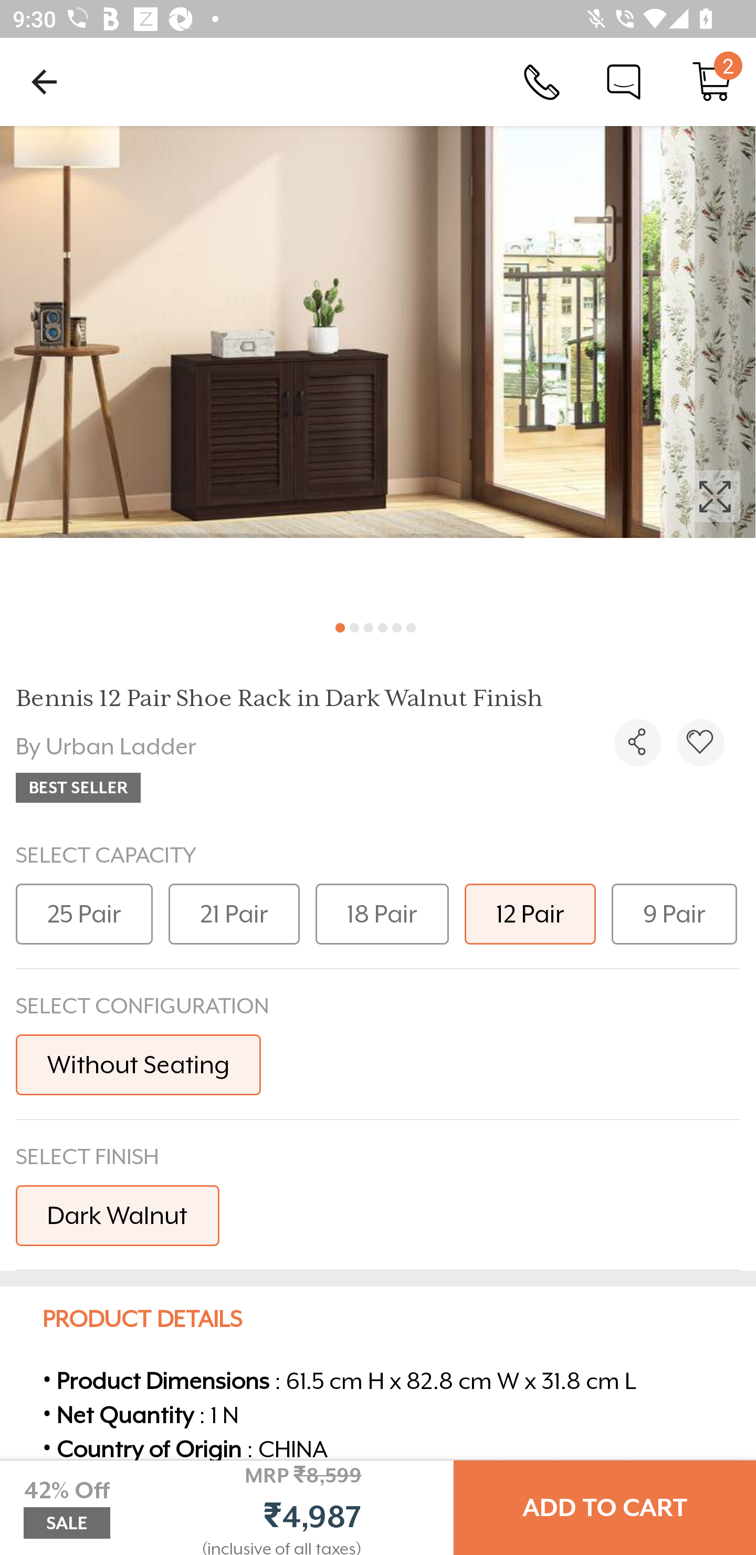 The height and width of the screenshot is (1555, 756). Describe the element at coordinates (118, 1215) in the screenshot. I see `Dark Walnut` at that location.